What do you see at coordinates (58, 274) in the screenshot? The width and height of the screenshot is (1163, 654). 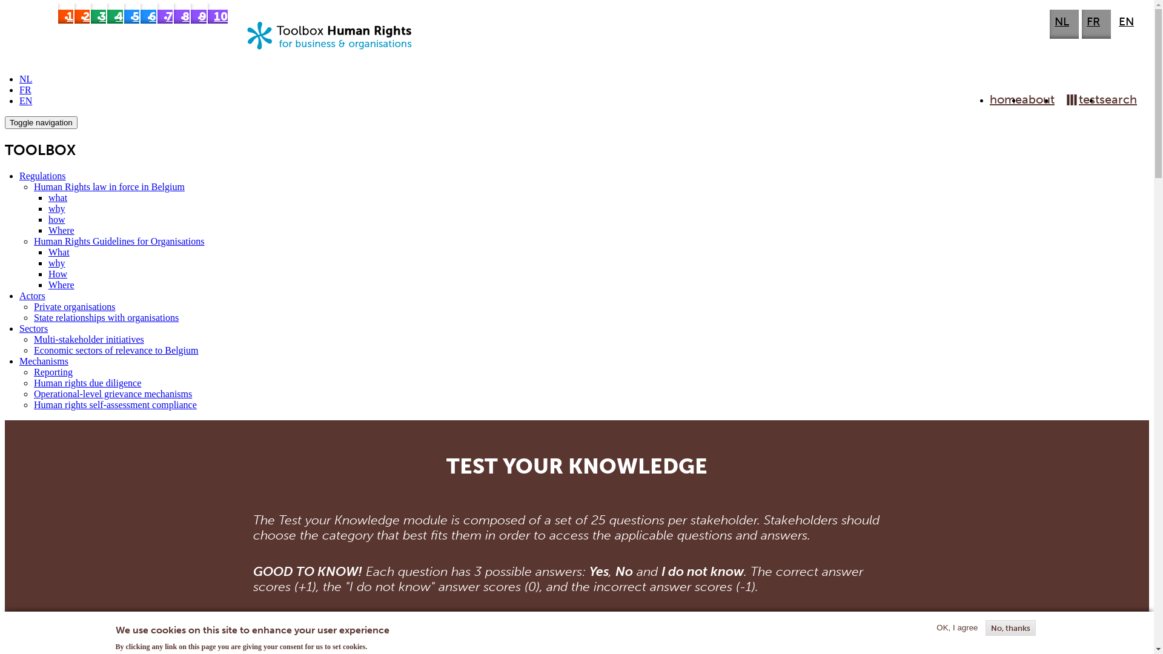 I see `How` at bounding box center [58, 274].